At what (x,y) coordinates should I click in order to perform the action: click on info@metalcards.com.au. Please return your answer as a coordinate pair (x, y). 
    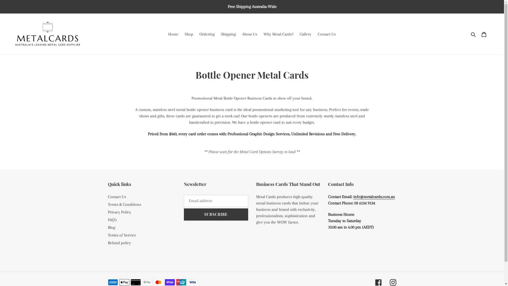
    Looking at the image, I should click on (374, 197).